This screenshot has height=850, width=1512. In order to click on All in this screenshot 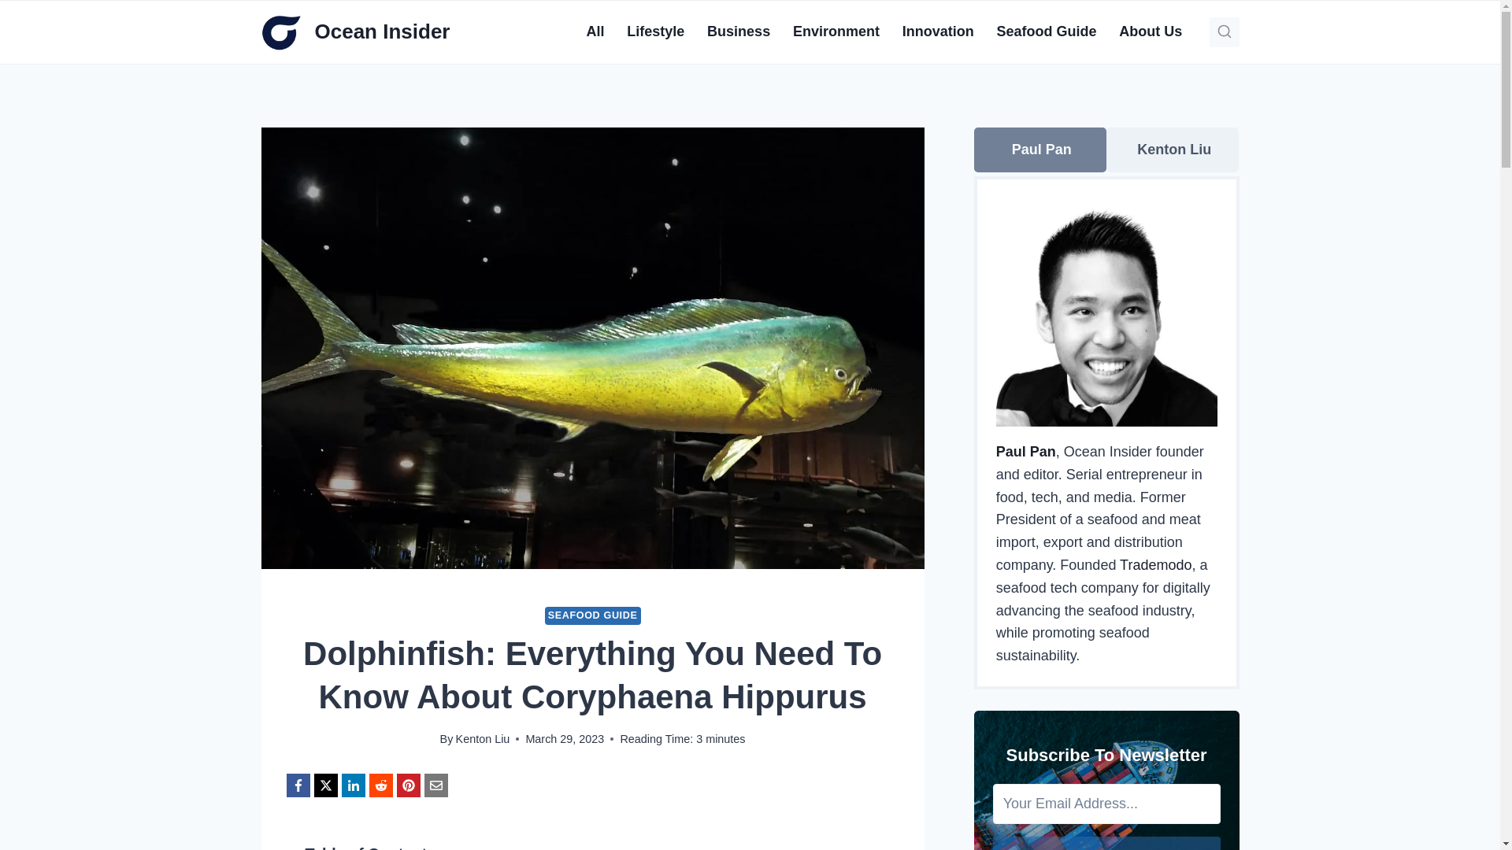, I will do `click(595, 31)`.